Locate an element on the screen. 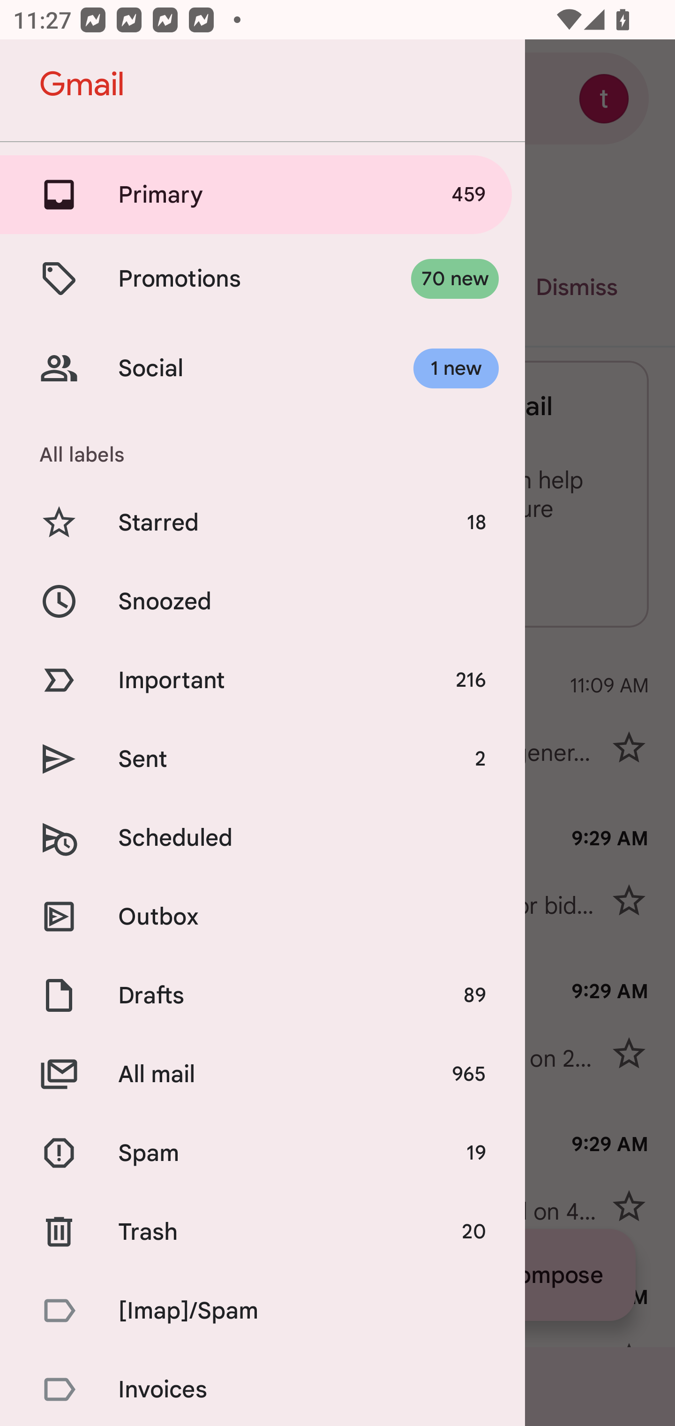 The image size is (675, 1426). Spam 19 is located at coordinates (262, 1153).